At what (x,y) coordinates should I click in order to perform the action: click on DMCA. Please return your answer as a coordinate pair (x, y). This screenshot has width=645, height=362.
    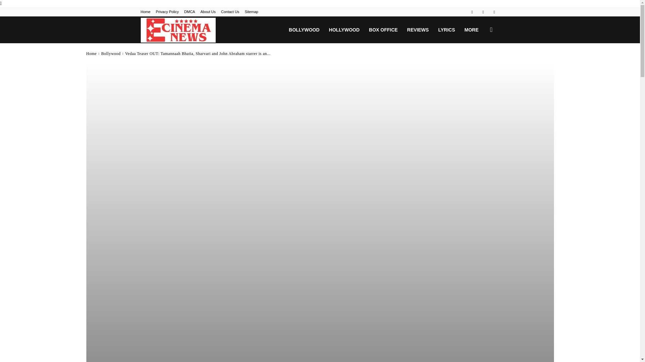
    Looking at the image, I should click on (189, 12).